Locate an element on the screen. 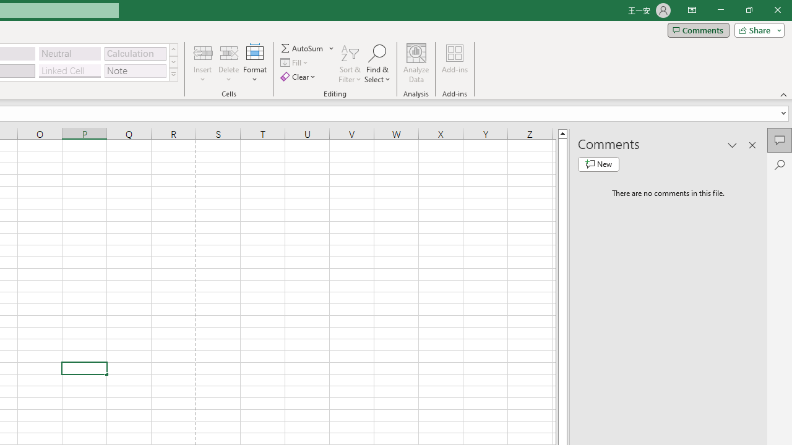  Insert Cells is located at coordinates (203, 52).